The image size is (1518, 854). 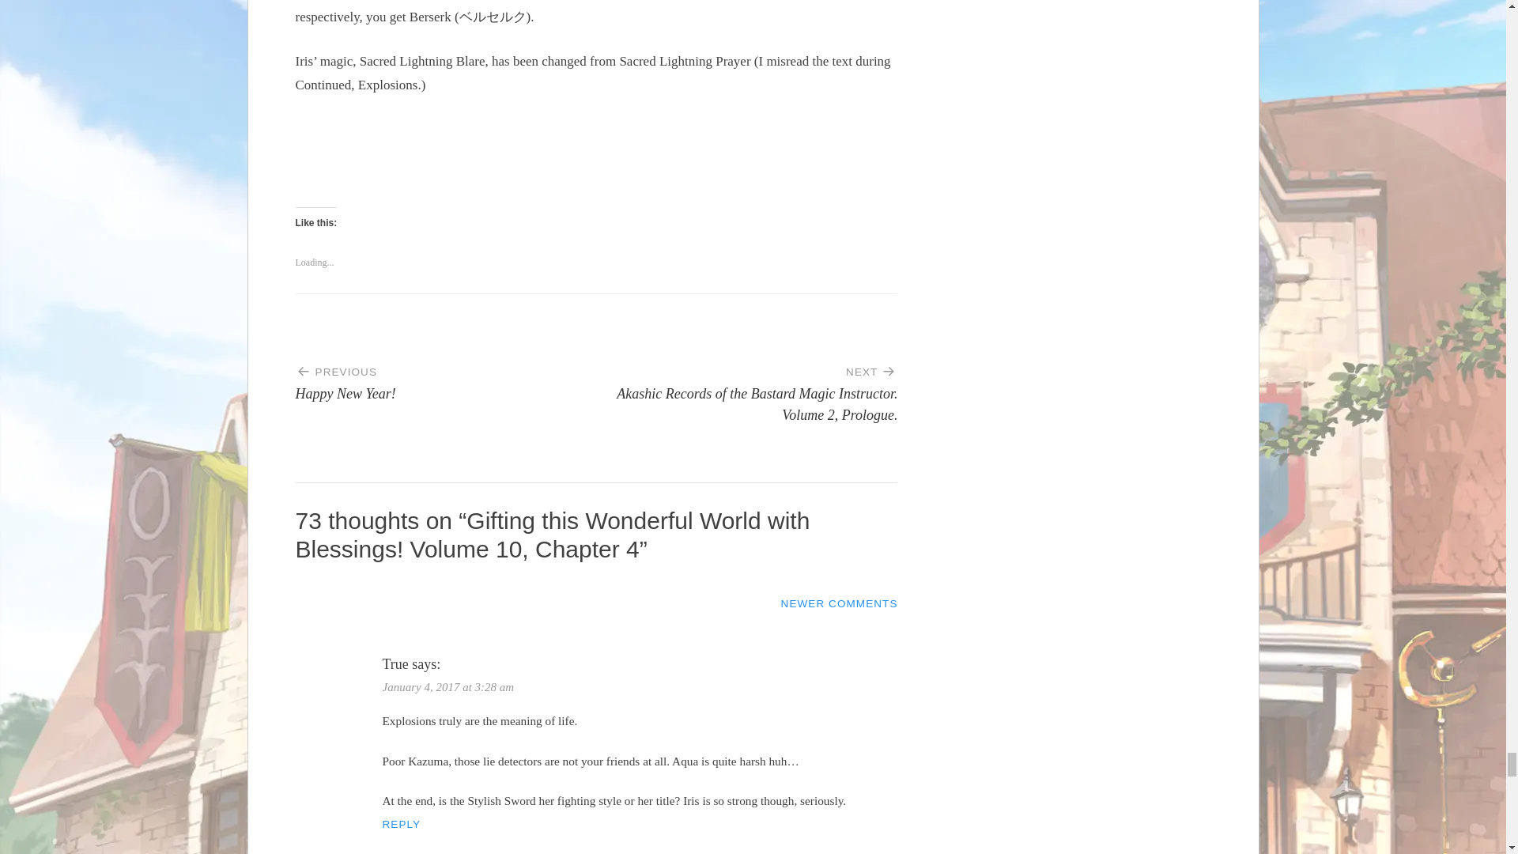 I want to click on REPLY, so click(x=447, y=686).